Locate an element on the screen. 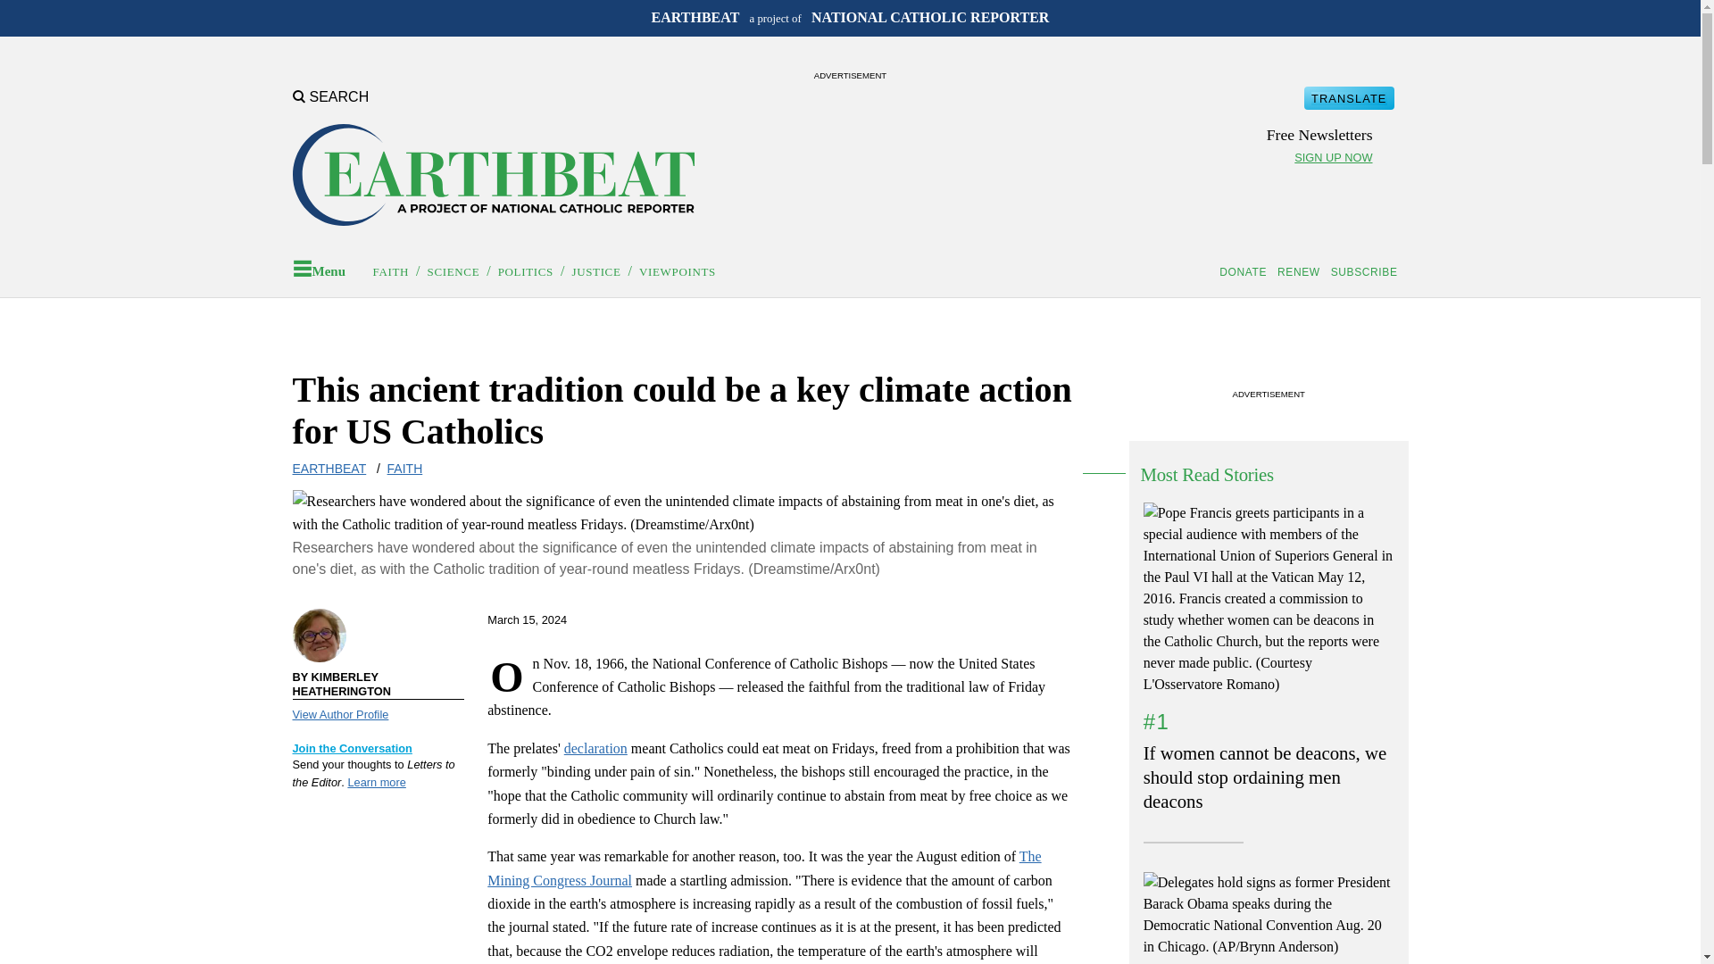 This screenshot has height=964, width=1714. SIGN UP NOW is located at coordinates (1333, 157).